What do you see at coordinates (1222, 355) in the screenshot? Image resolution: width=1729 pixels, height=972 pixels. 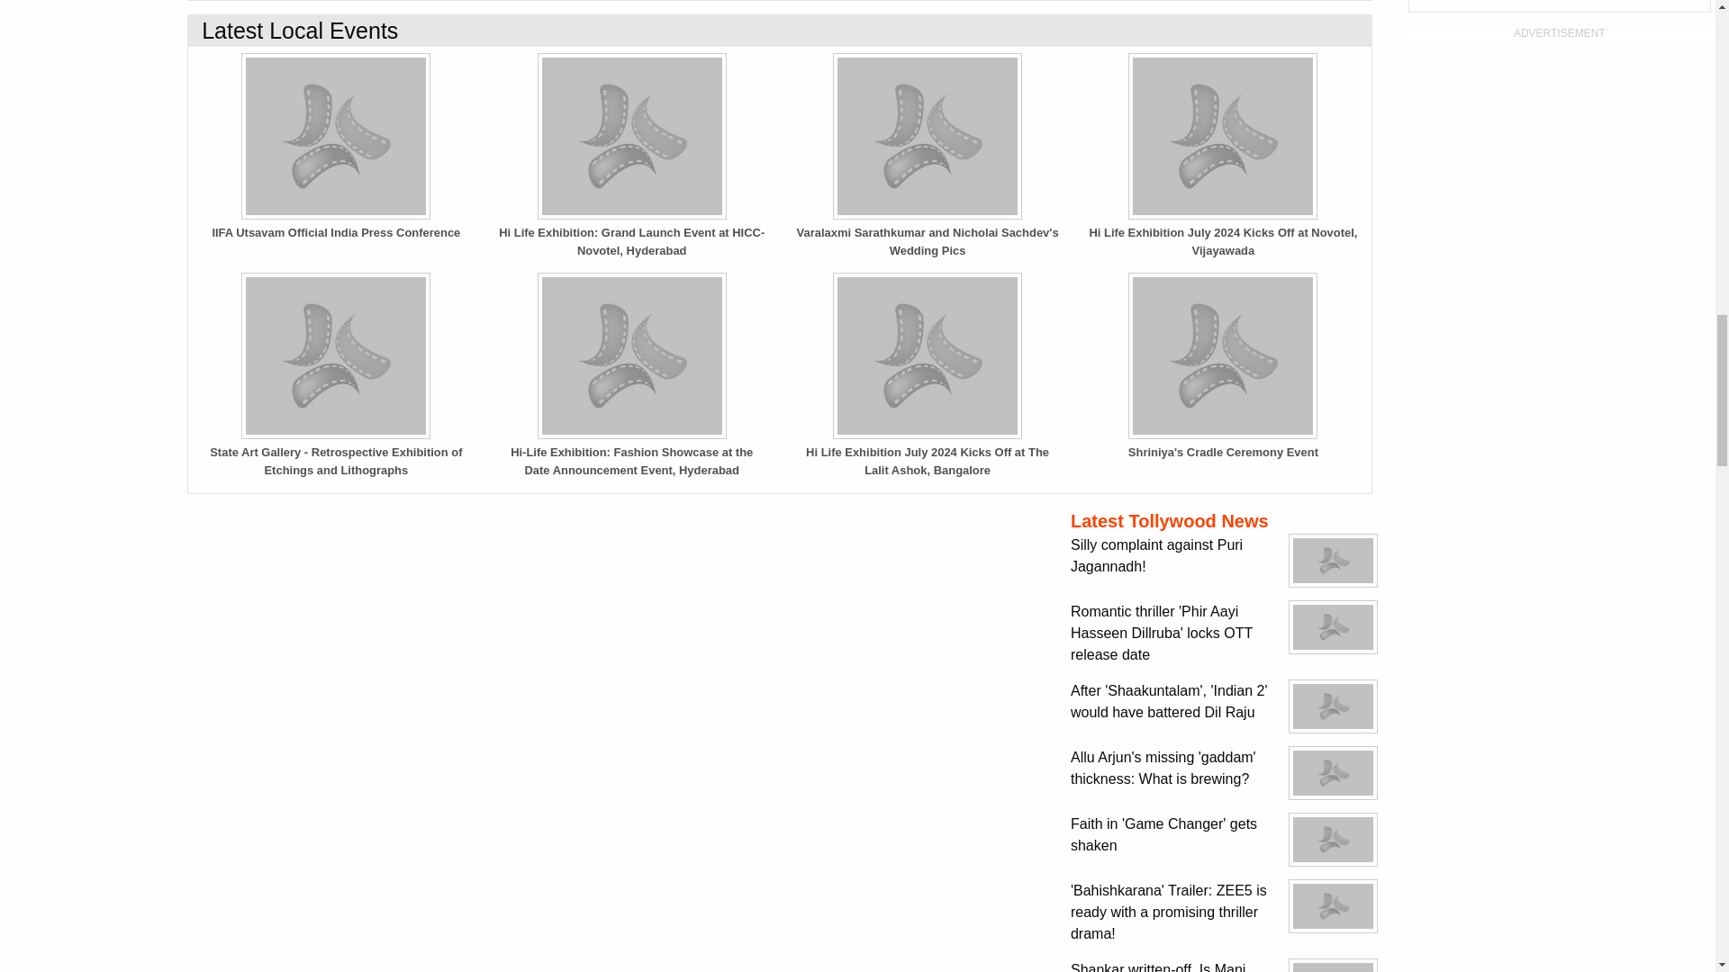 I see `Shriniya's Cradle Ceremony Event` at bounding box center [1222, 355].